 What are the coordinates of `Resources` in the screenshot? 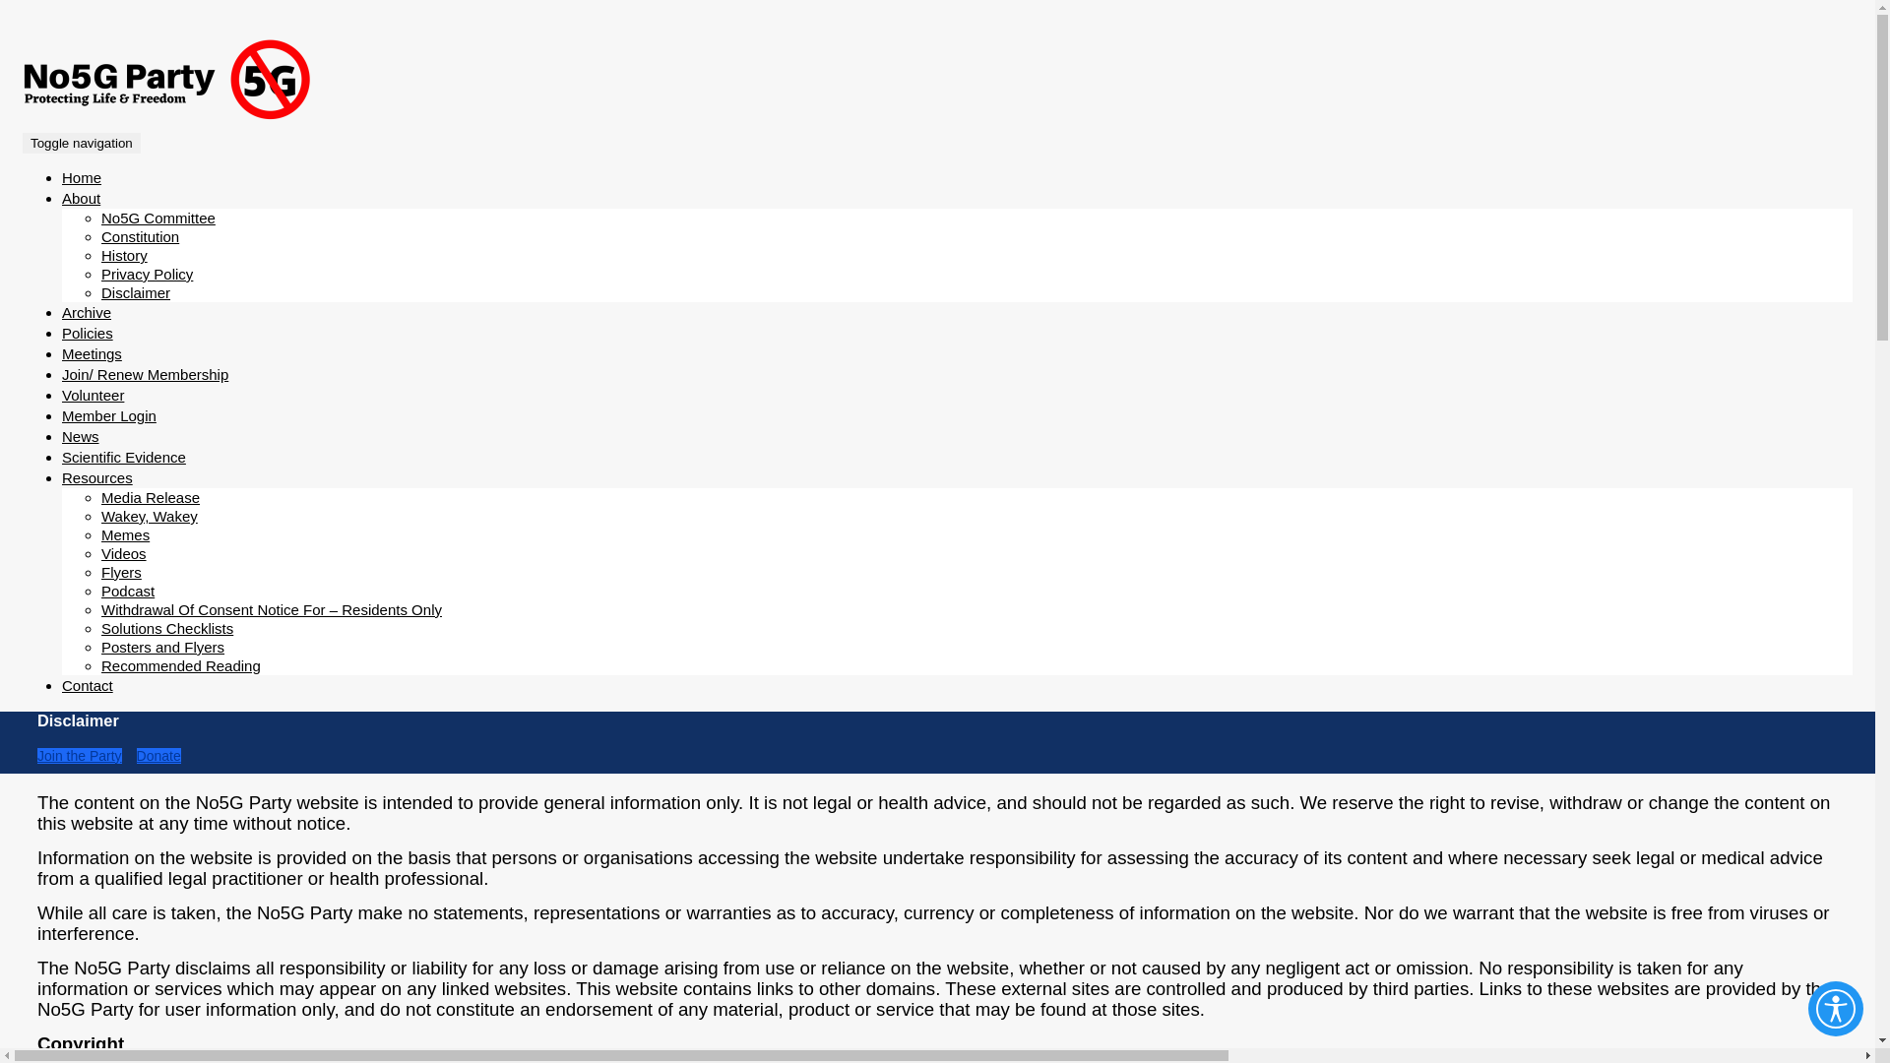 It's located at (97, 478).